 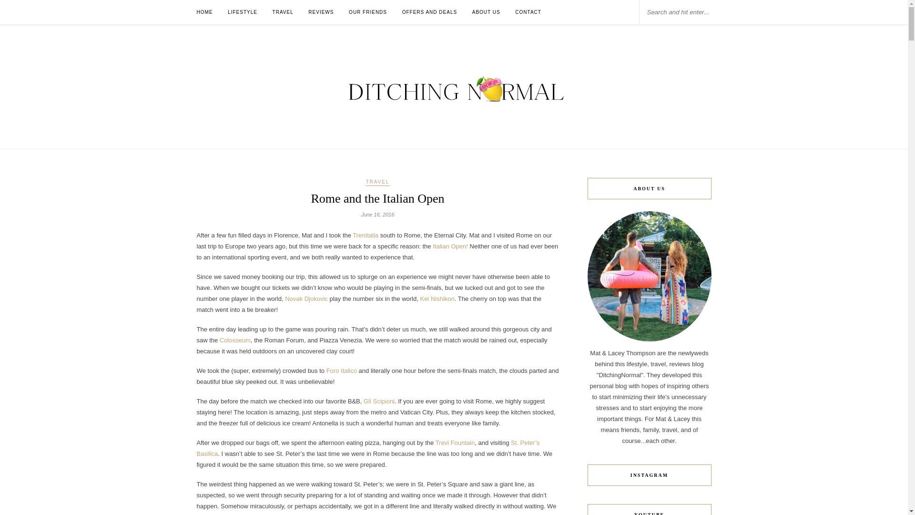 I want to click on OFFERS AND DEALS, so click(x=429, y=12).